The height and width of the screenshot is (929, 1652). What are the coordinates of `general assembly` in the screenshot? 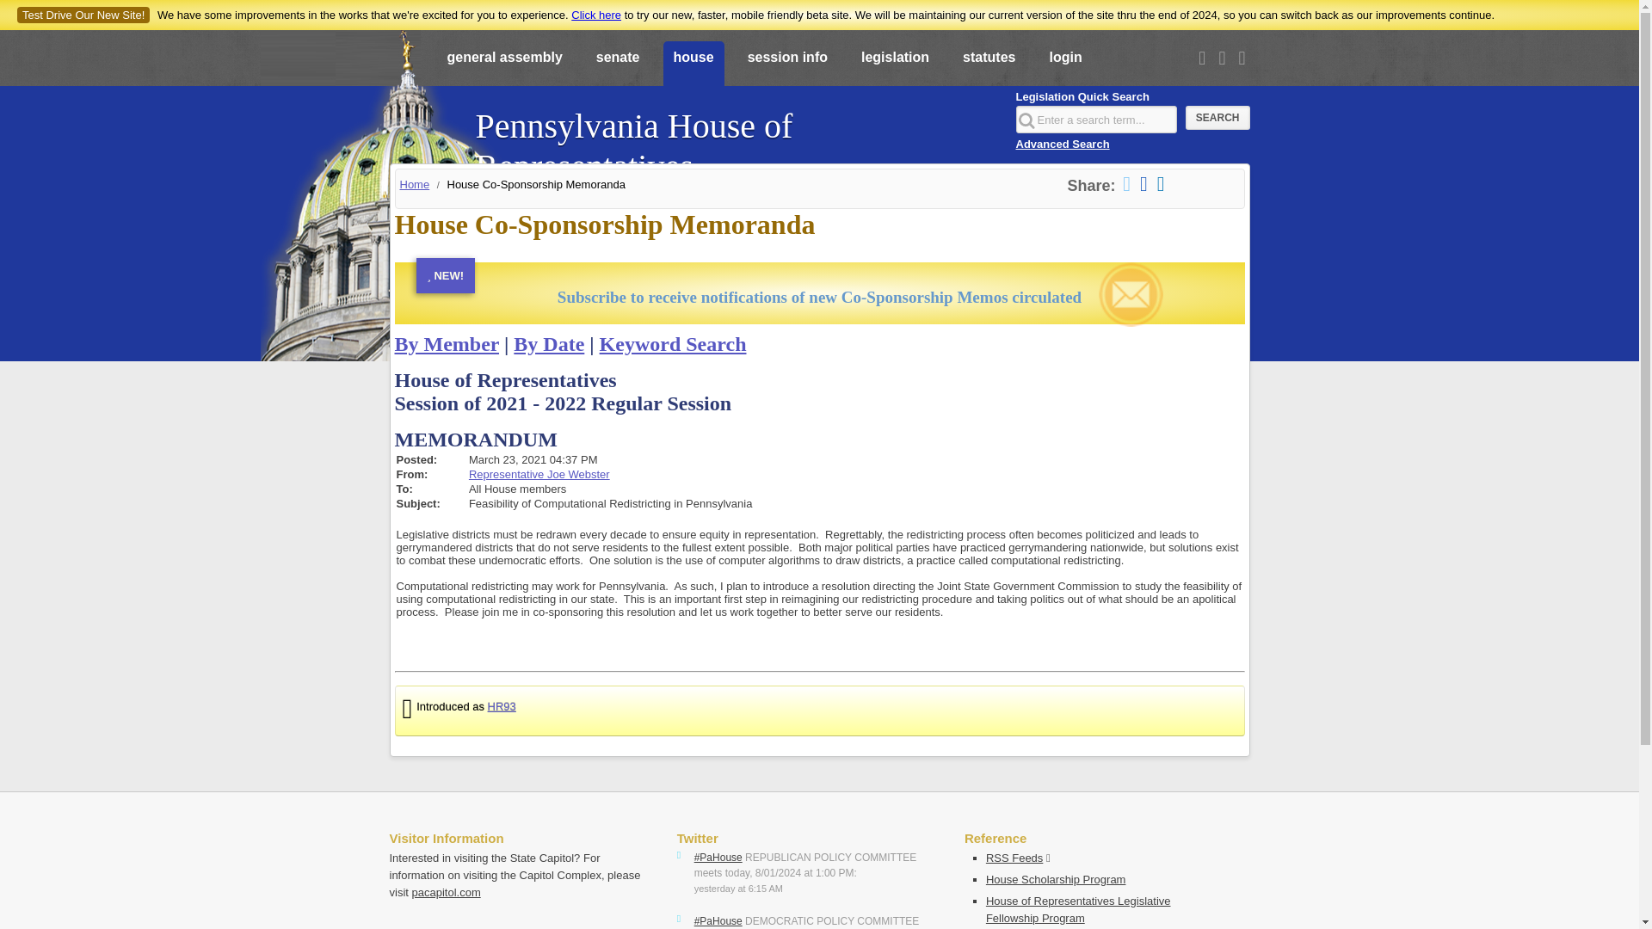 It's located at (505, 65).